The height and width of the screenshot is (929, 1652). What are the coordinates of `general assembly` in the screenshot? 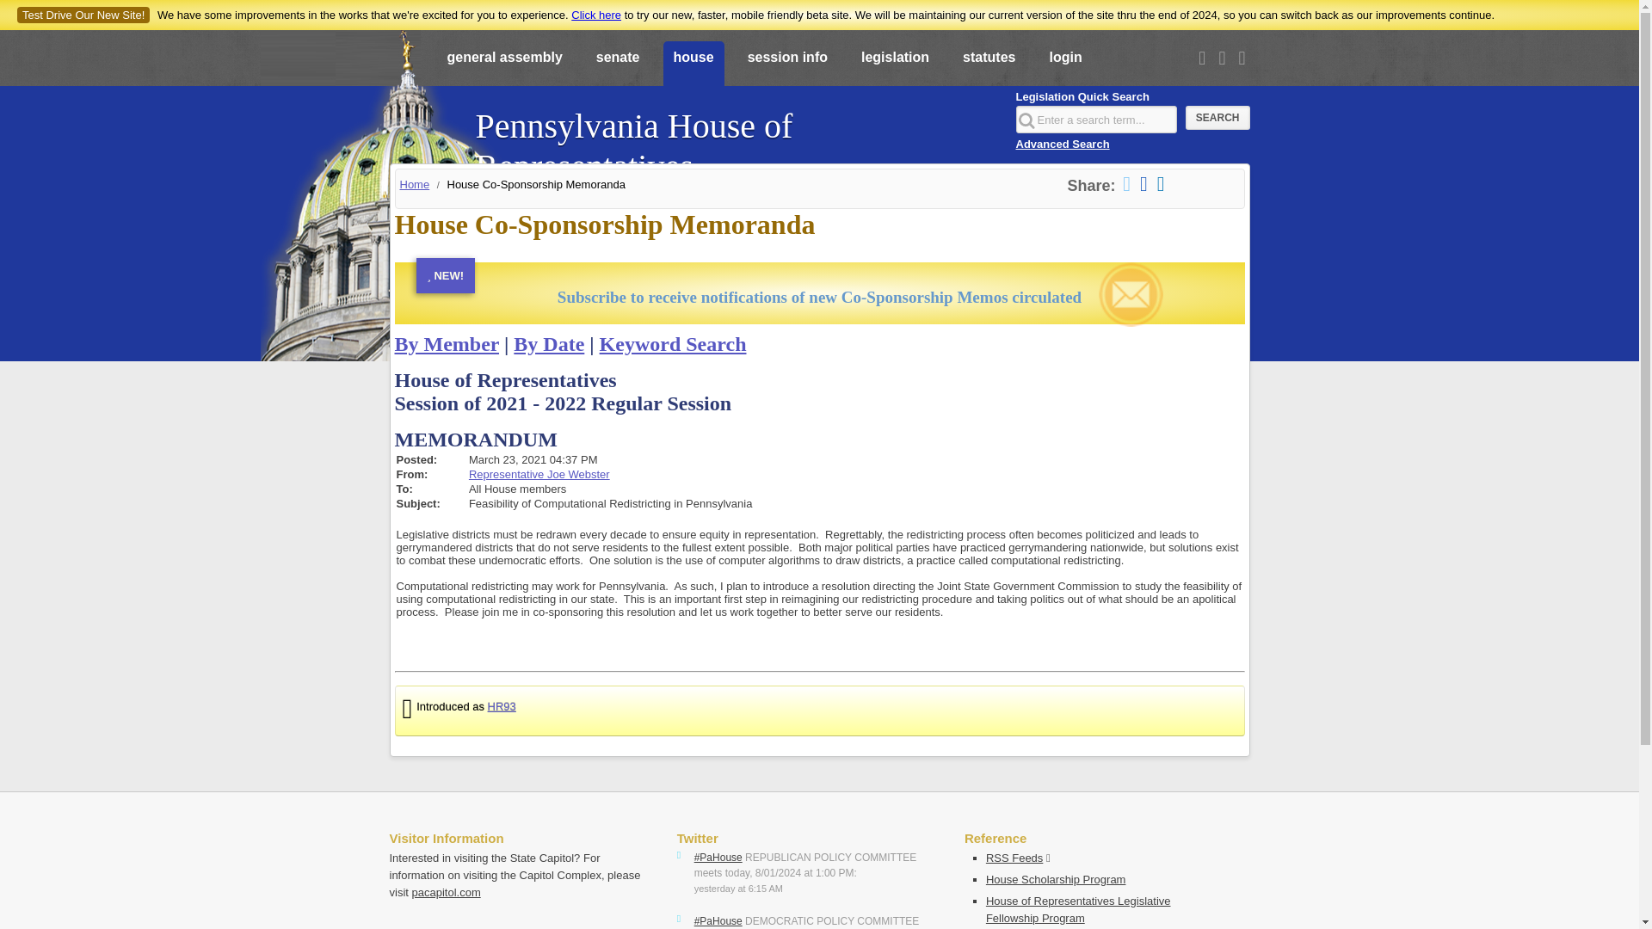 It's located at (505, 65).